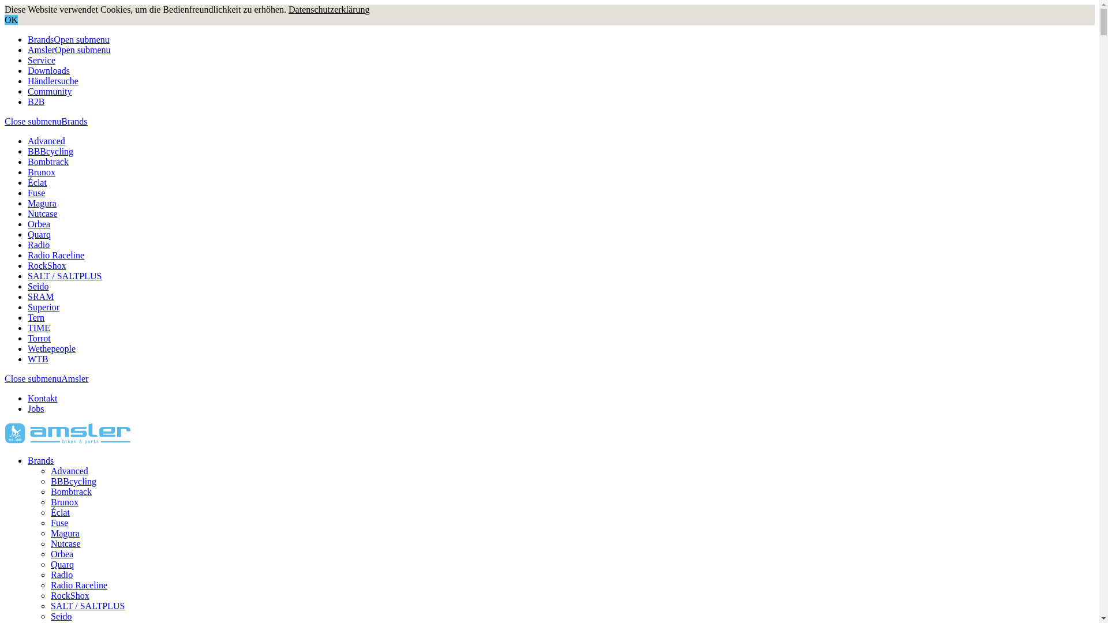 The height and width of the screenshot is (623, 1108). What do you see at coordinates (50, 91) in the screenshot?
I see `Community` at bounding box center [50, 91].